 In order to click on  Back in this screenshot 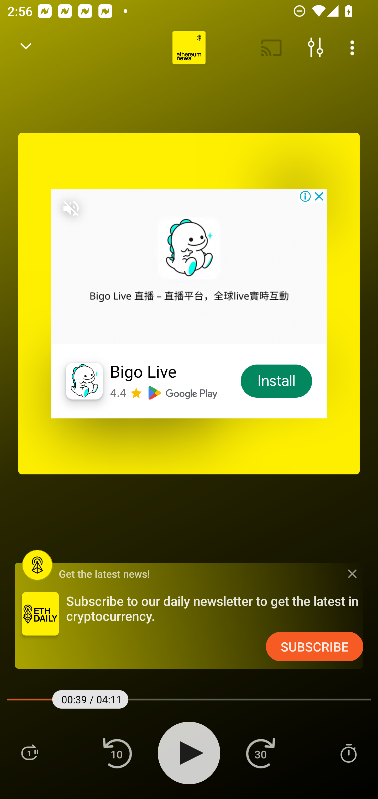, I will do `click(26, 48)`.